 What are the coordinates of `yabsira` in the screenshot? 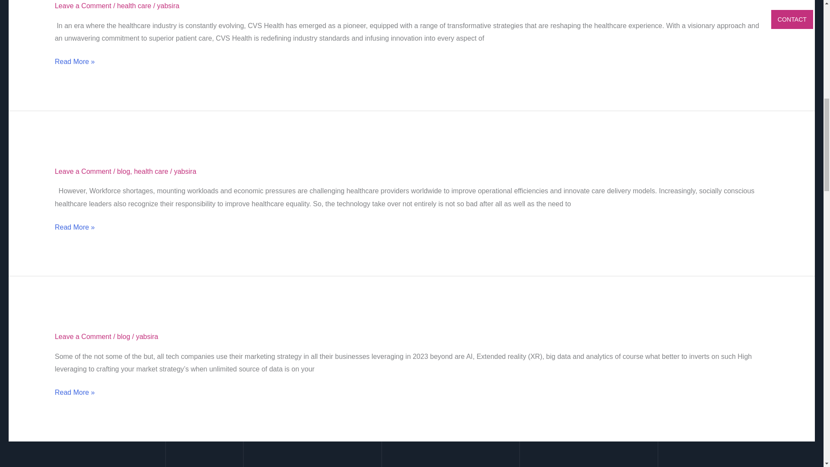 It's located at (185, 171).